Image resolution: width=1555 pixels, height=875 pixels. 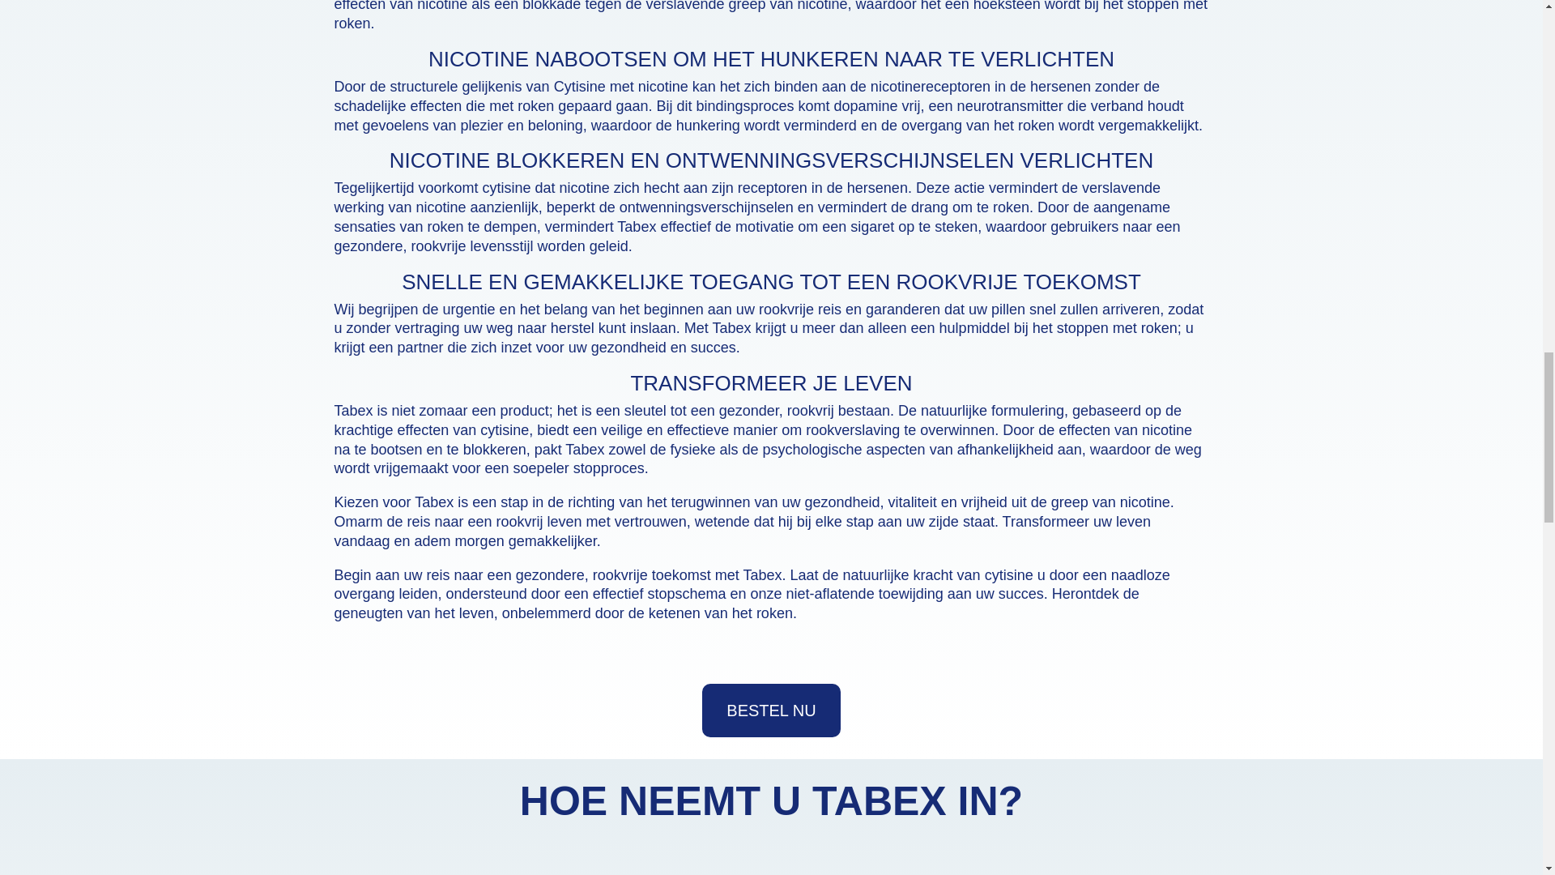 What do you see at coordinates (771, 710) in the screenshot?
I see `BESTEL NU` at bounding box center [771, 710].